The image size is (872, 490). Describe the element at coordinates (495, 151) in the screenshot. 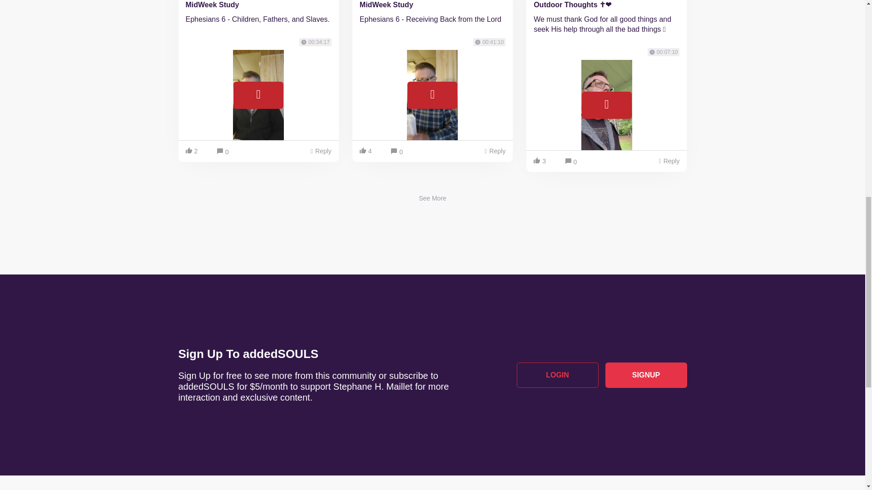

I see `Reply` at that location.